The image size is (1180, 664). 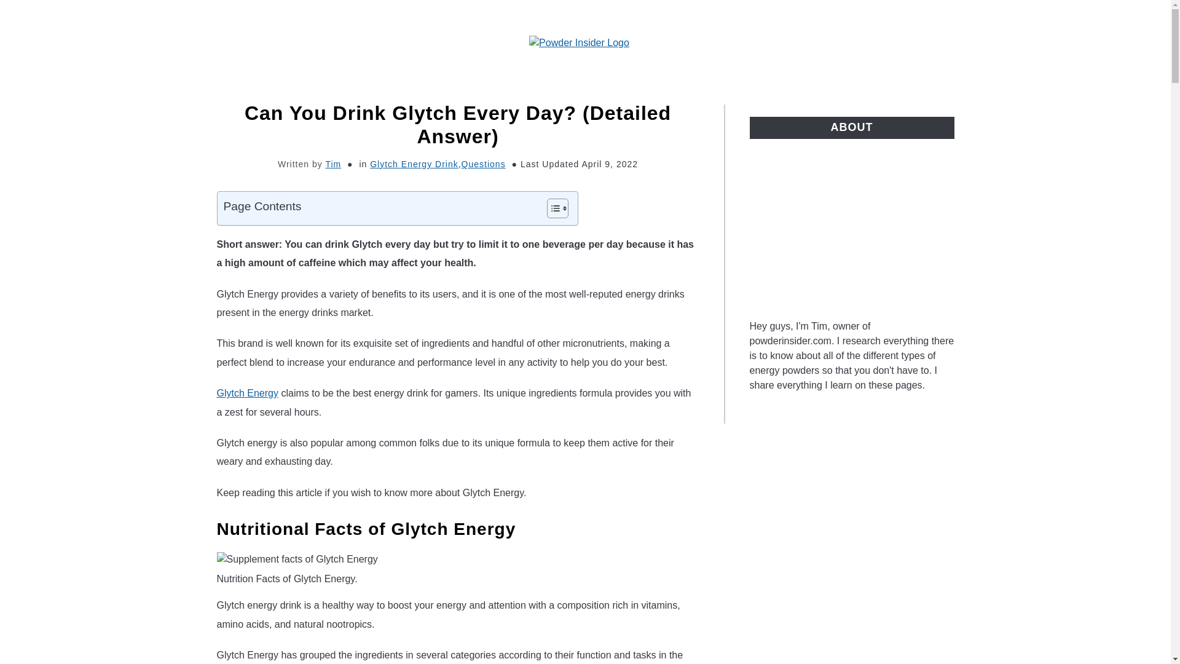 I want to click on Tim, so click(x=333, y=164).